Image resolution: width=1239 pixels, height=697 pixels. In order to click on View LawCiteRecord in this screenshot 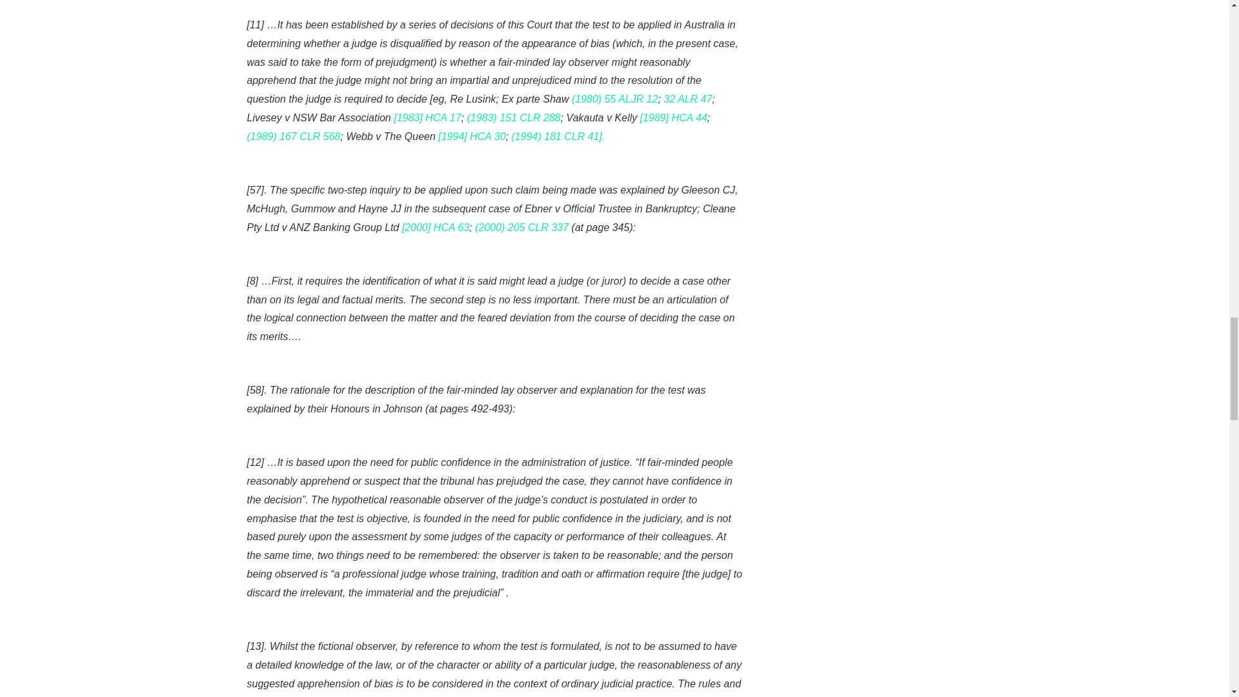, I will do `click(293, 137)`.